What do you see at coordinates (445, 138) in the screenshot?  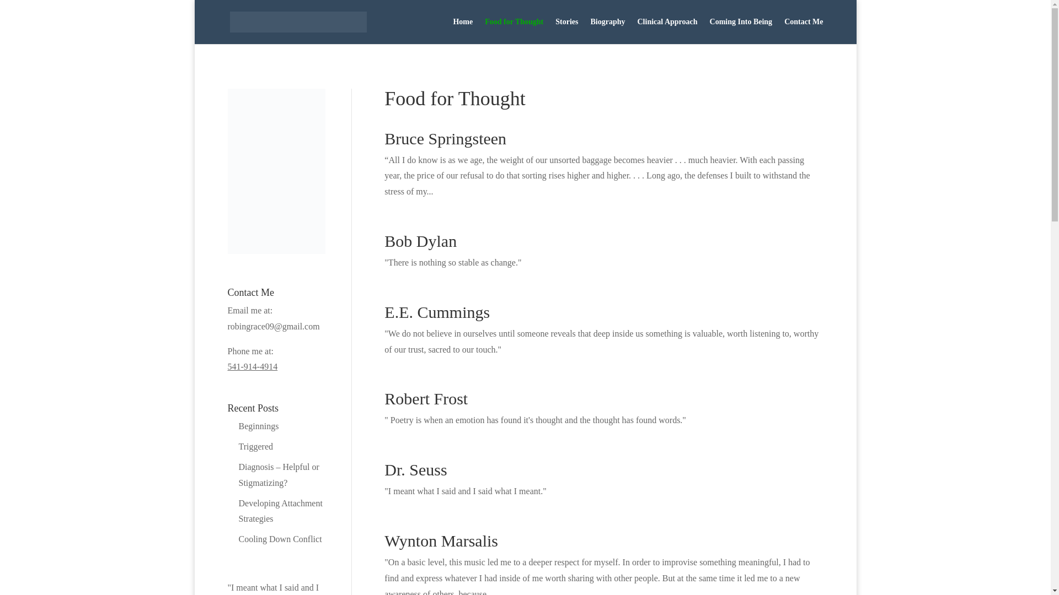 I see `Bruce Springsteen` at bounding box center [445, 138].